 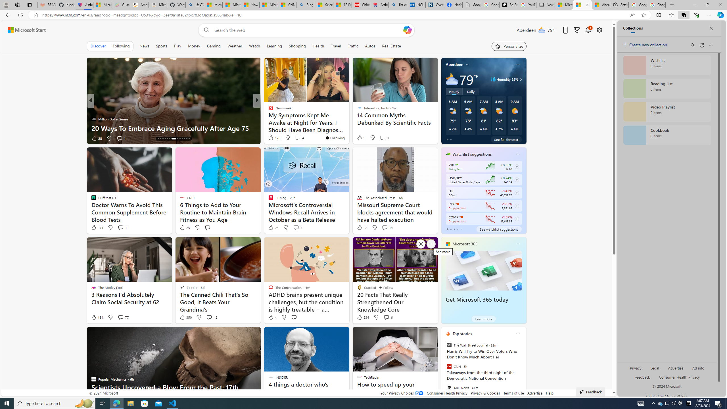 What do you see at coordinates (294, 138) in the screenshot?
I see `View comments 231 Comment` at bounding box center [294, 138].